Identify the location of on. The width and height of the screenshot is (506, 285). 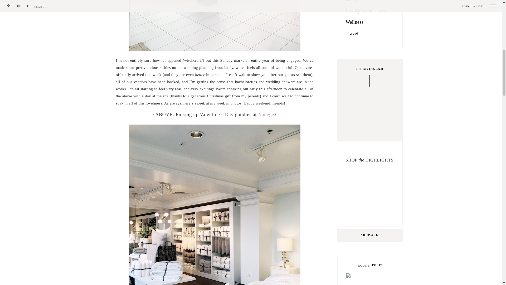
(358, 68).